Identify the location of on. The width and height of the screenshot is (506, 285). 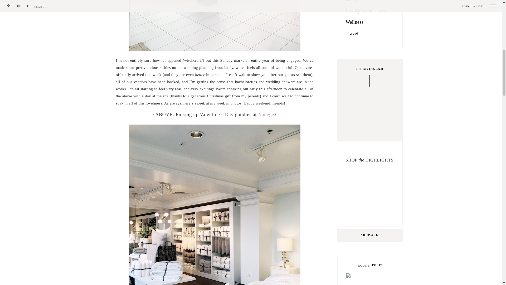
(358, 68).